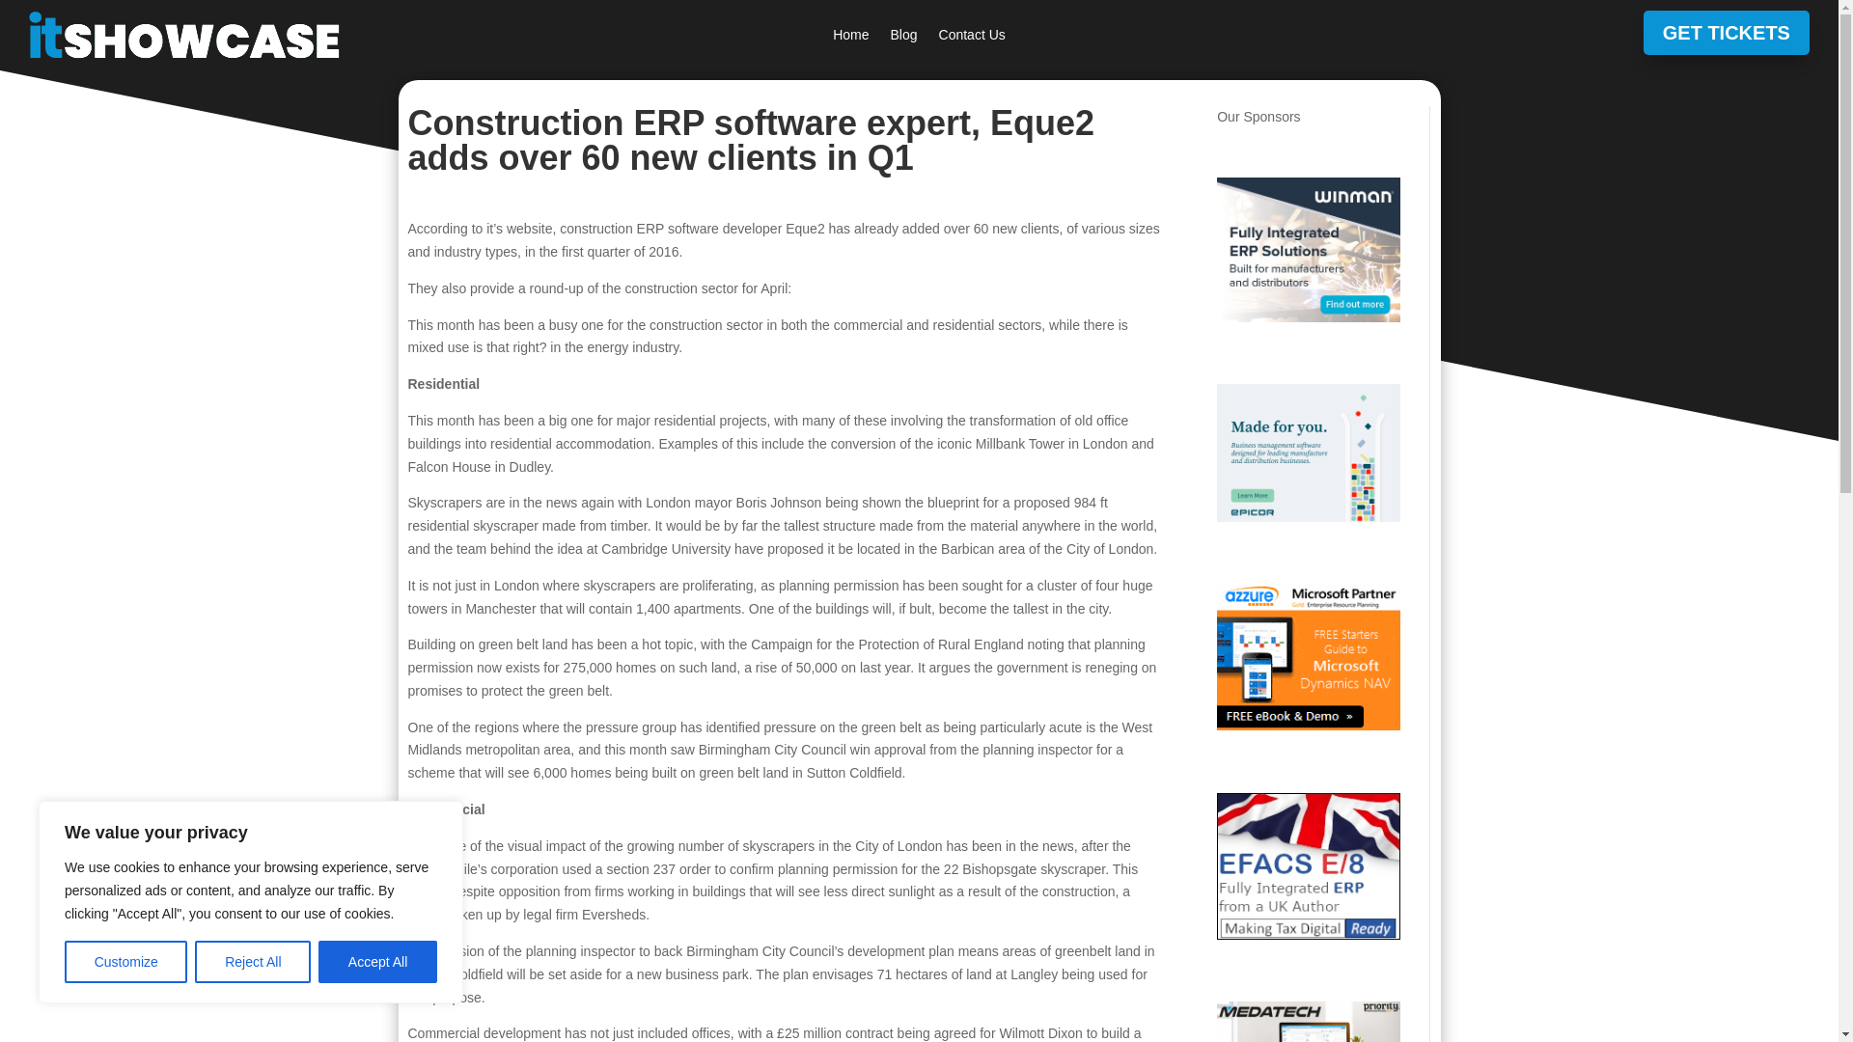 The height and width of the screenshot is (1042, 1853). I want to click on Contact Us, so click(973, 39).